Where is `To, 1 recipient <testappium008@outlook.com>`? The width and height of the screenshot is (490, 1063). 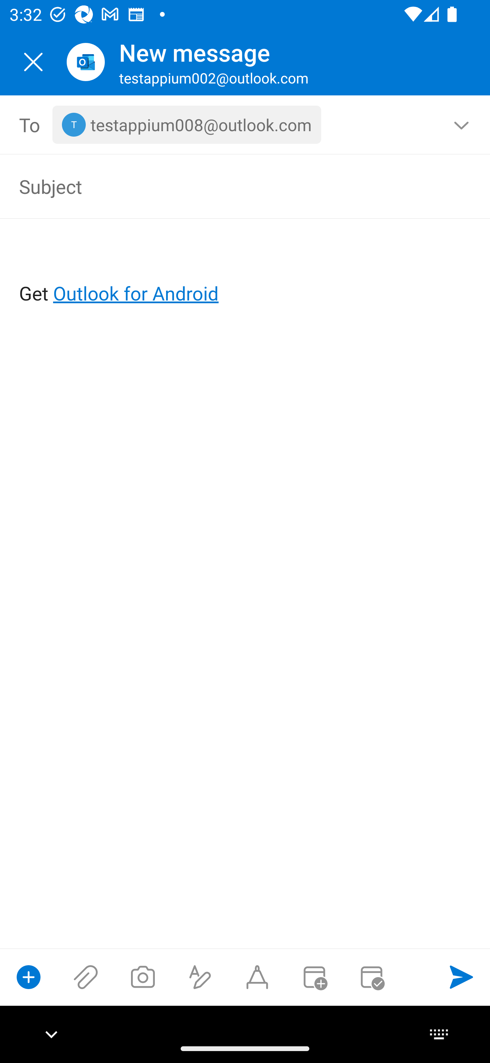 To, 1 recipient <testappium008@outlook.com> is located at coordinates (245, 125).